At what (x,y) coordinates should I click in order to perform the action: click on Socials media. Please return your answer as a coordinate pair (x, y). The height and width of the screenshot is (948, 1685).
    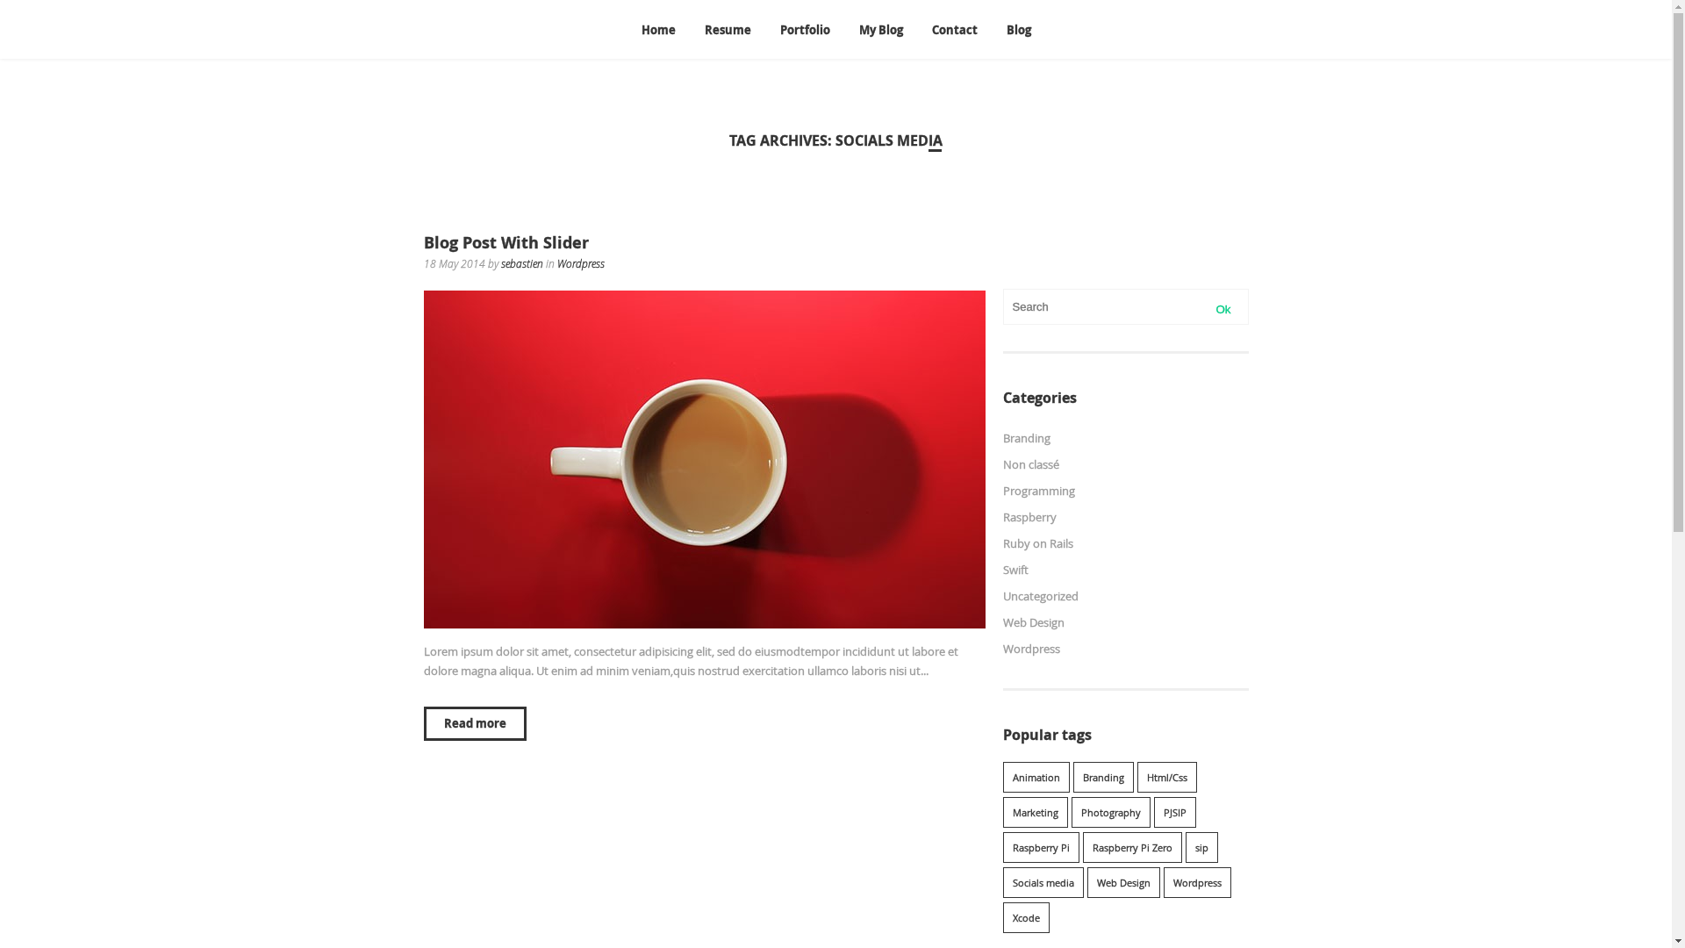
    Looking at the image, I should click on (1043, 883).